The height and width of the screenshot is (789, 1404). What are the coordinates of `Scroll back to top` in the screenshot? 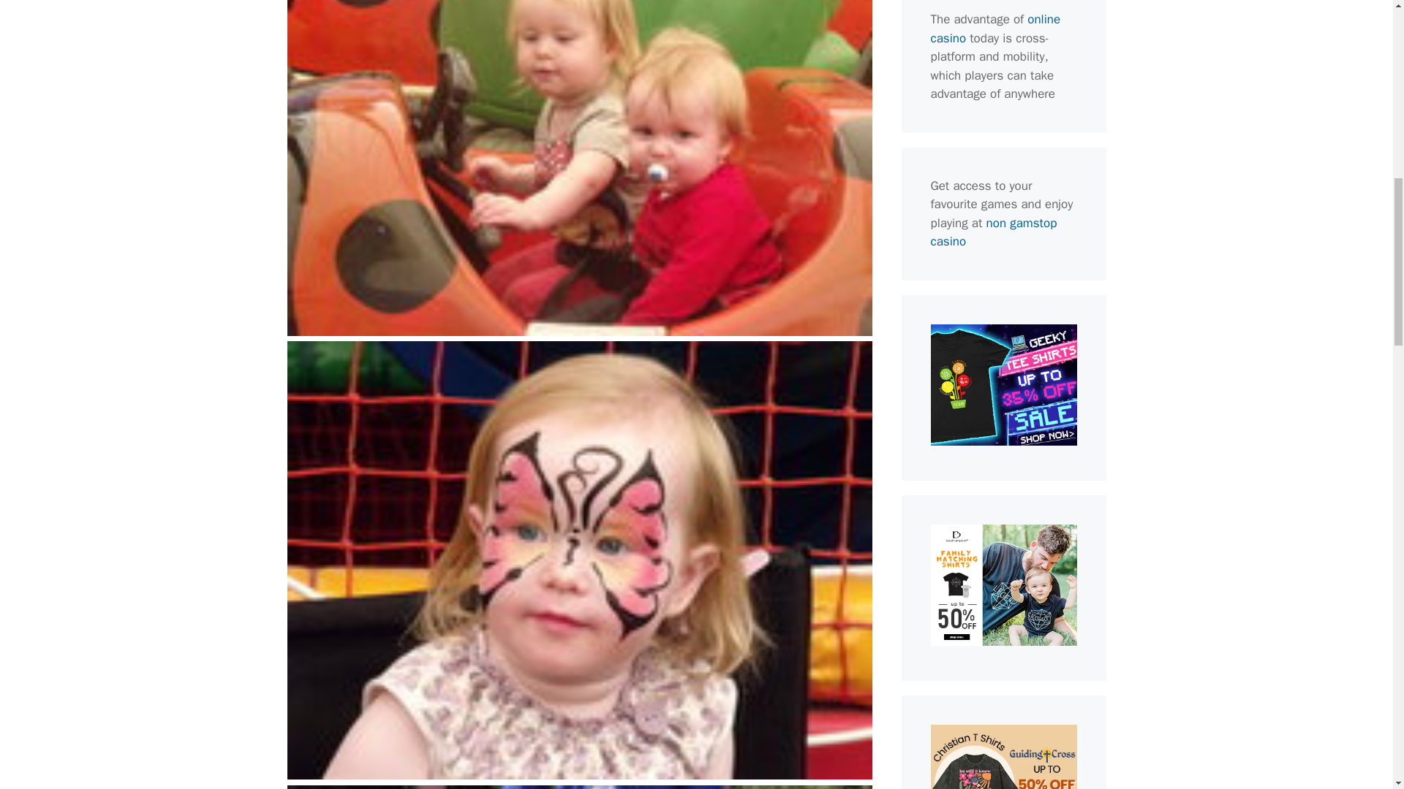 It's located at (1356, 693).